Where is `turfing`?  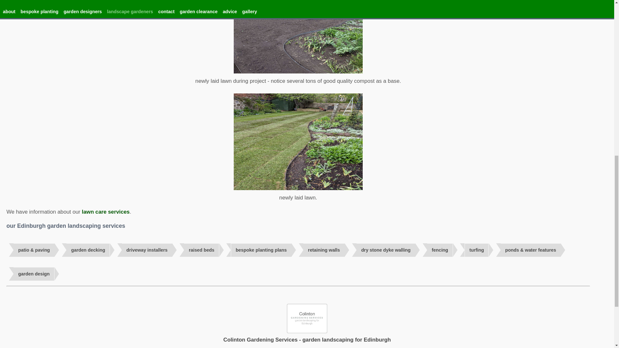 turfing is located at coordinates (477, 250).